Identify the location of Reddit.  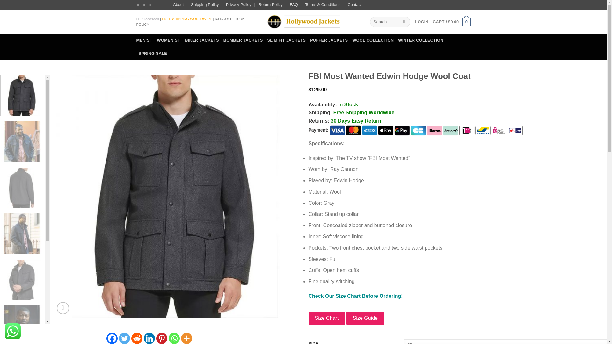
(137, 338).